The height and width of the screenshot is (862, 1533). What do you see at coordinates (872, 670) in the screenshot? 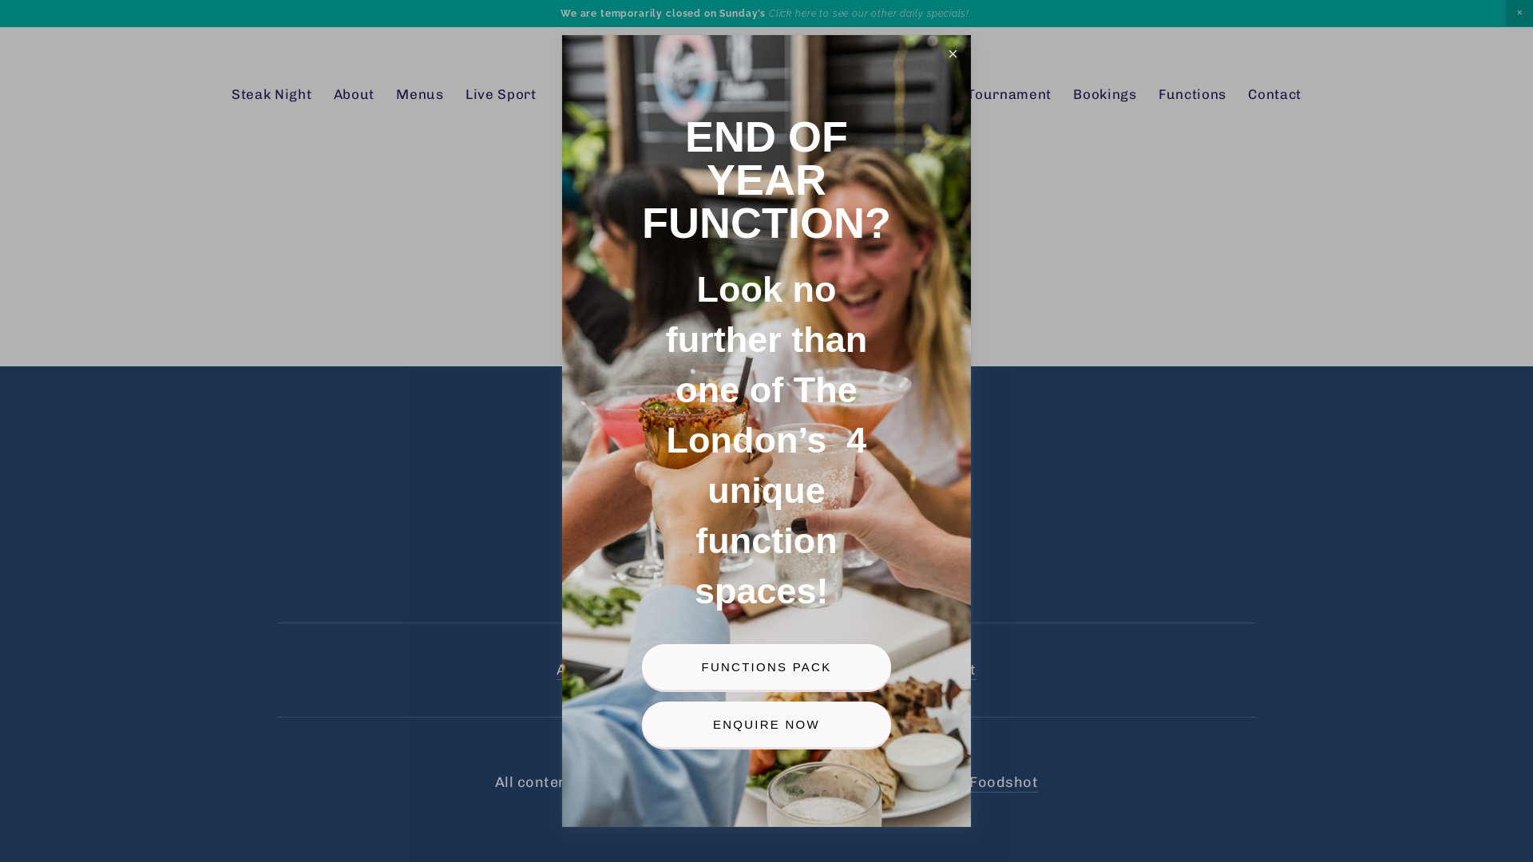
I see `Functions` at bounding box center [872, 670].